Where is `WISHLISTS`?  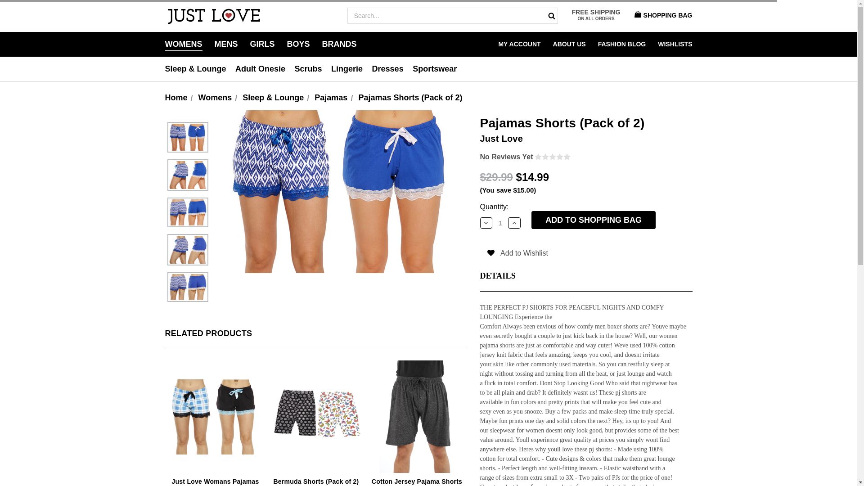 WISHLISTS is located at coordinates (675, 44).